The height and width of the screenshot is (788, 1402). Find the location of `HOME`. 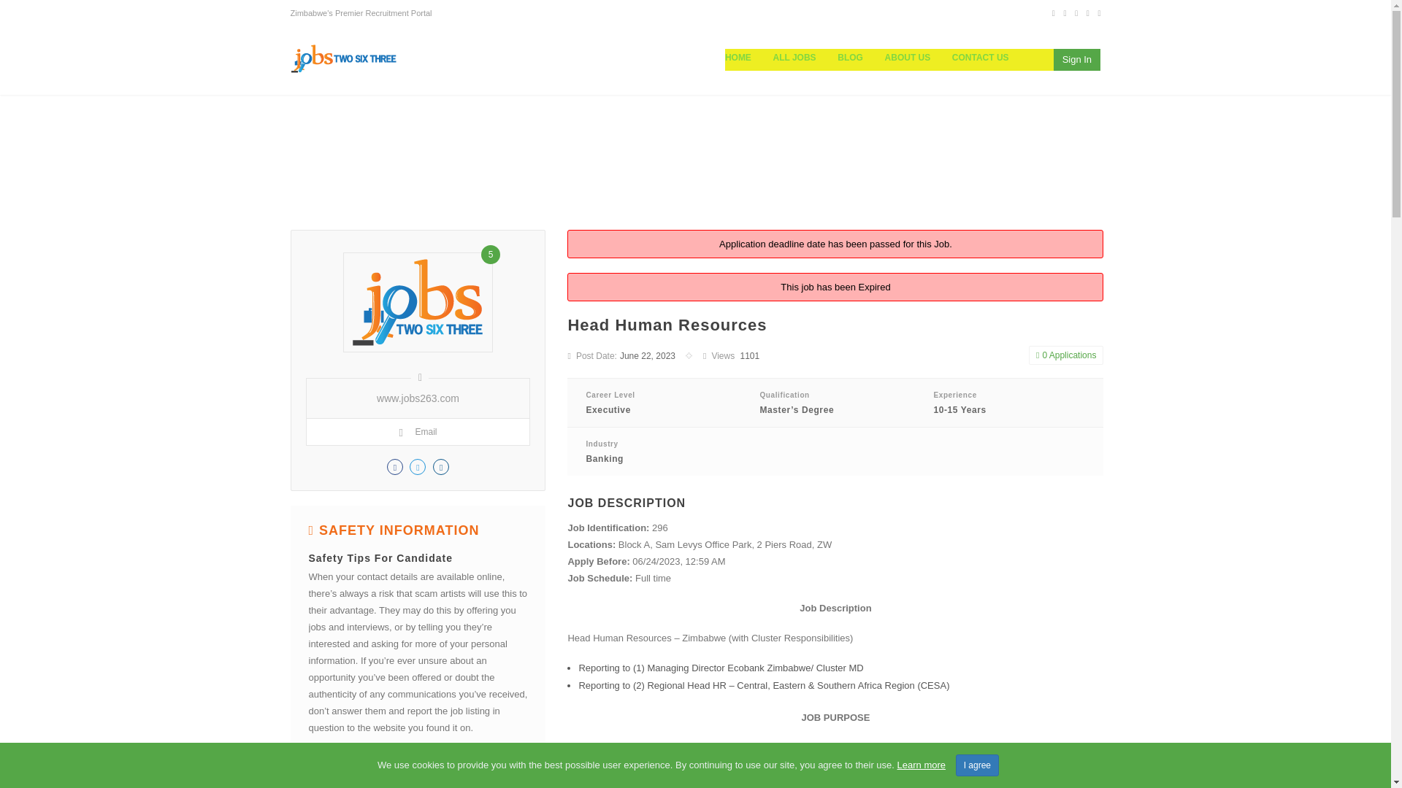

HOME is located at coordinates (743, 58).